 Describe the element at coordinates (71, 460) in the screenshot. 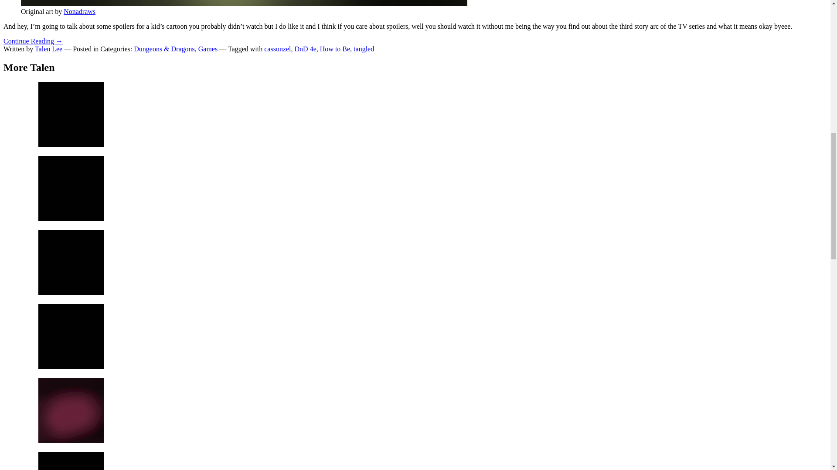

I see `Check out Talen on Mastodon!` at that location.